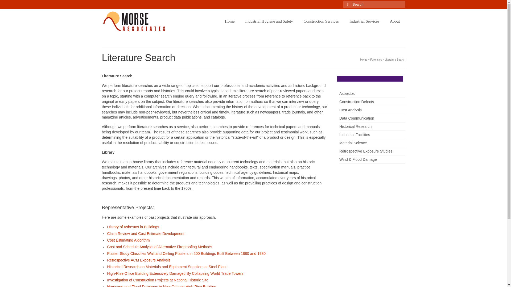 Image resolution: width=511 pixels, height=287 pixels. What do you see at coordinates (150, 24) in the screenshot?
I see `Morse Associates, Inc.` at bounding box center [150, 24].